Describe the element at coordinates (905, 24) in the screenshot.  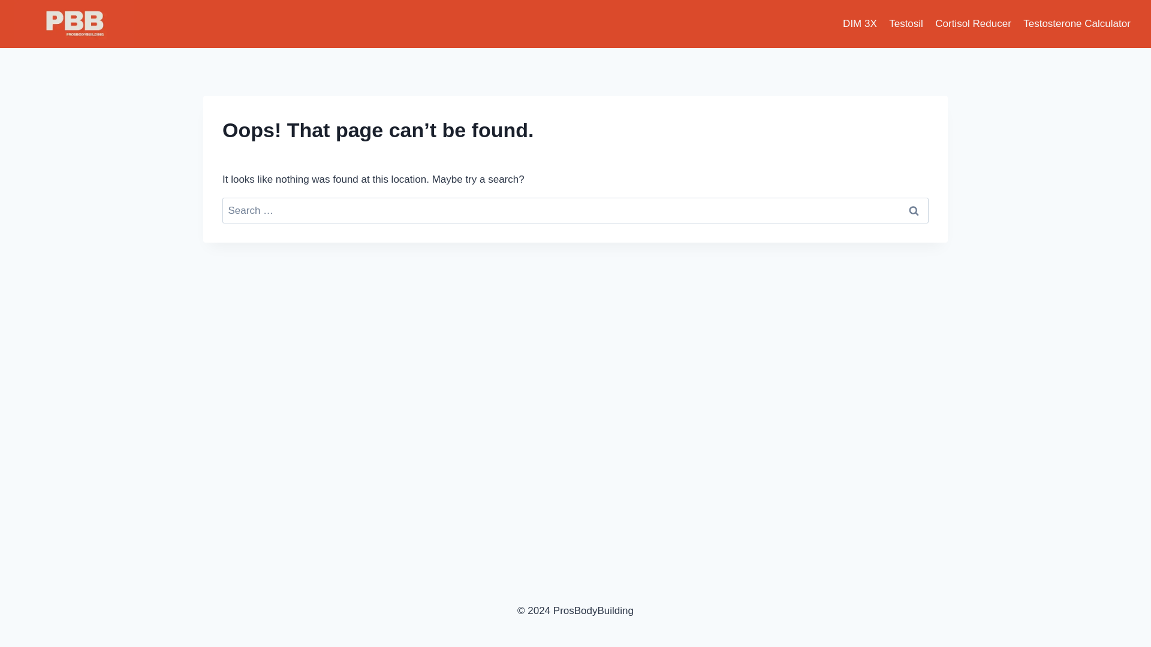
I see `Testosil` at that location.